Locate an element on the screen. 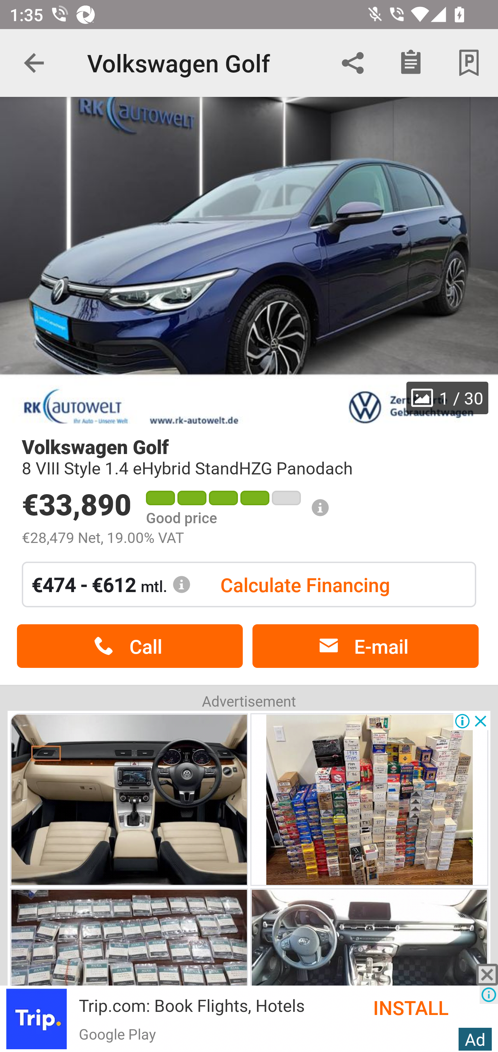 The width and height of the screenshot is (498, 1052). Call is located at coordinates (130, 646).